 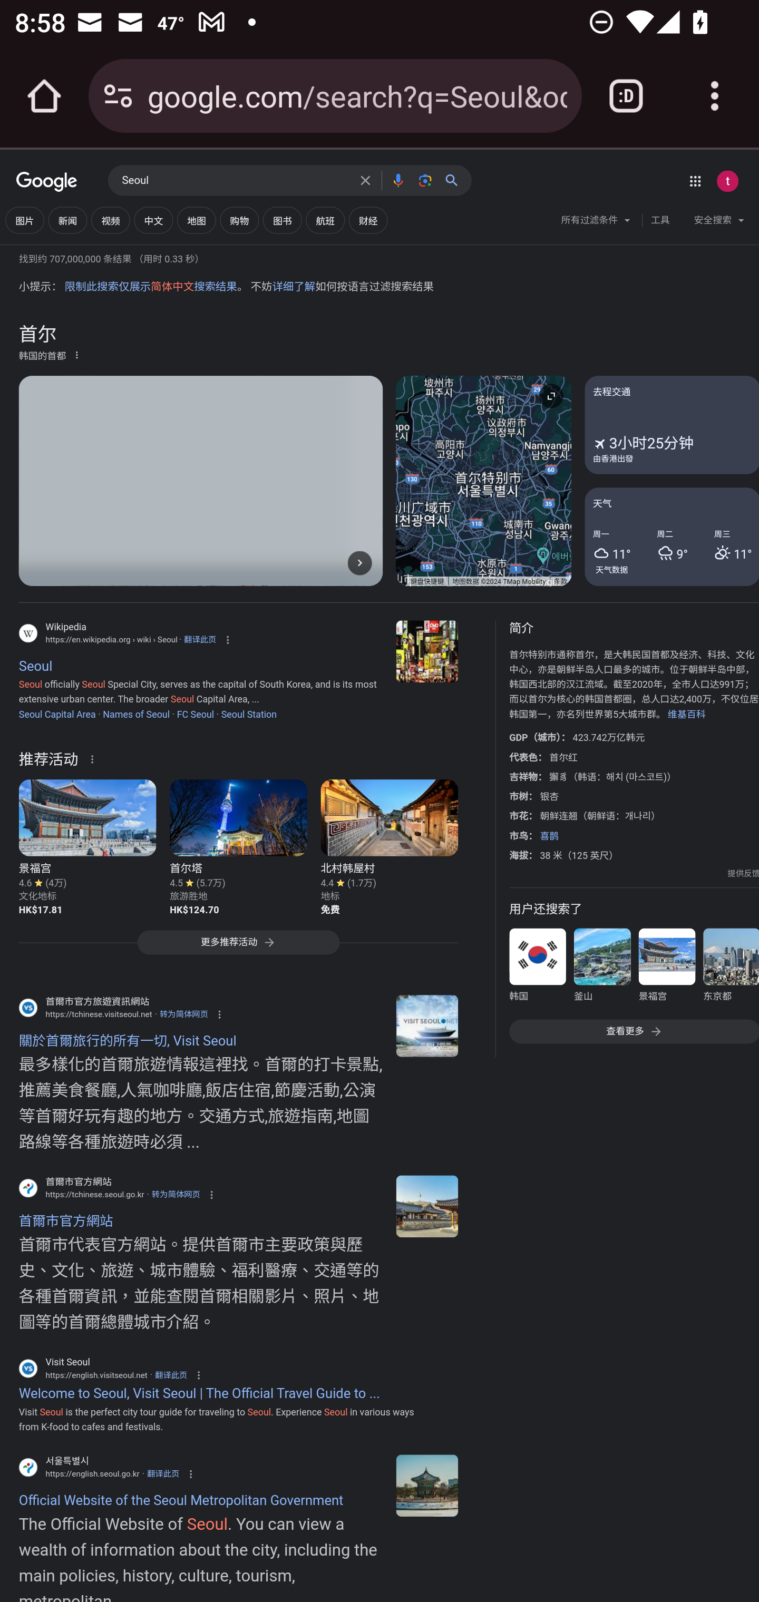 I want to click on 关于这条结果的详细信息, so click(x=95, y=758).